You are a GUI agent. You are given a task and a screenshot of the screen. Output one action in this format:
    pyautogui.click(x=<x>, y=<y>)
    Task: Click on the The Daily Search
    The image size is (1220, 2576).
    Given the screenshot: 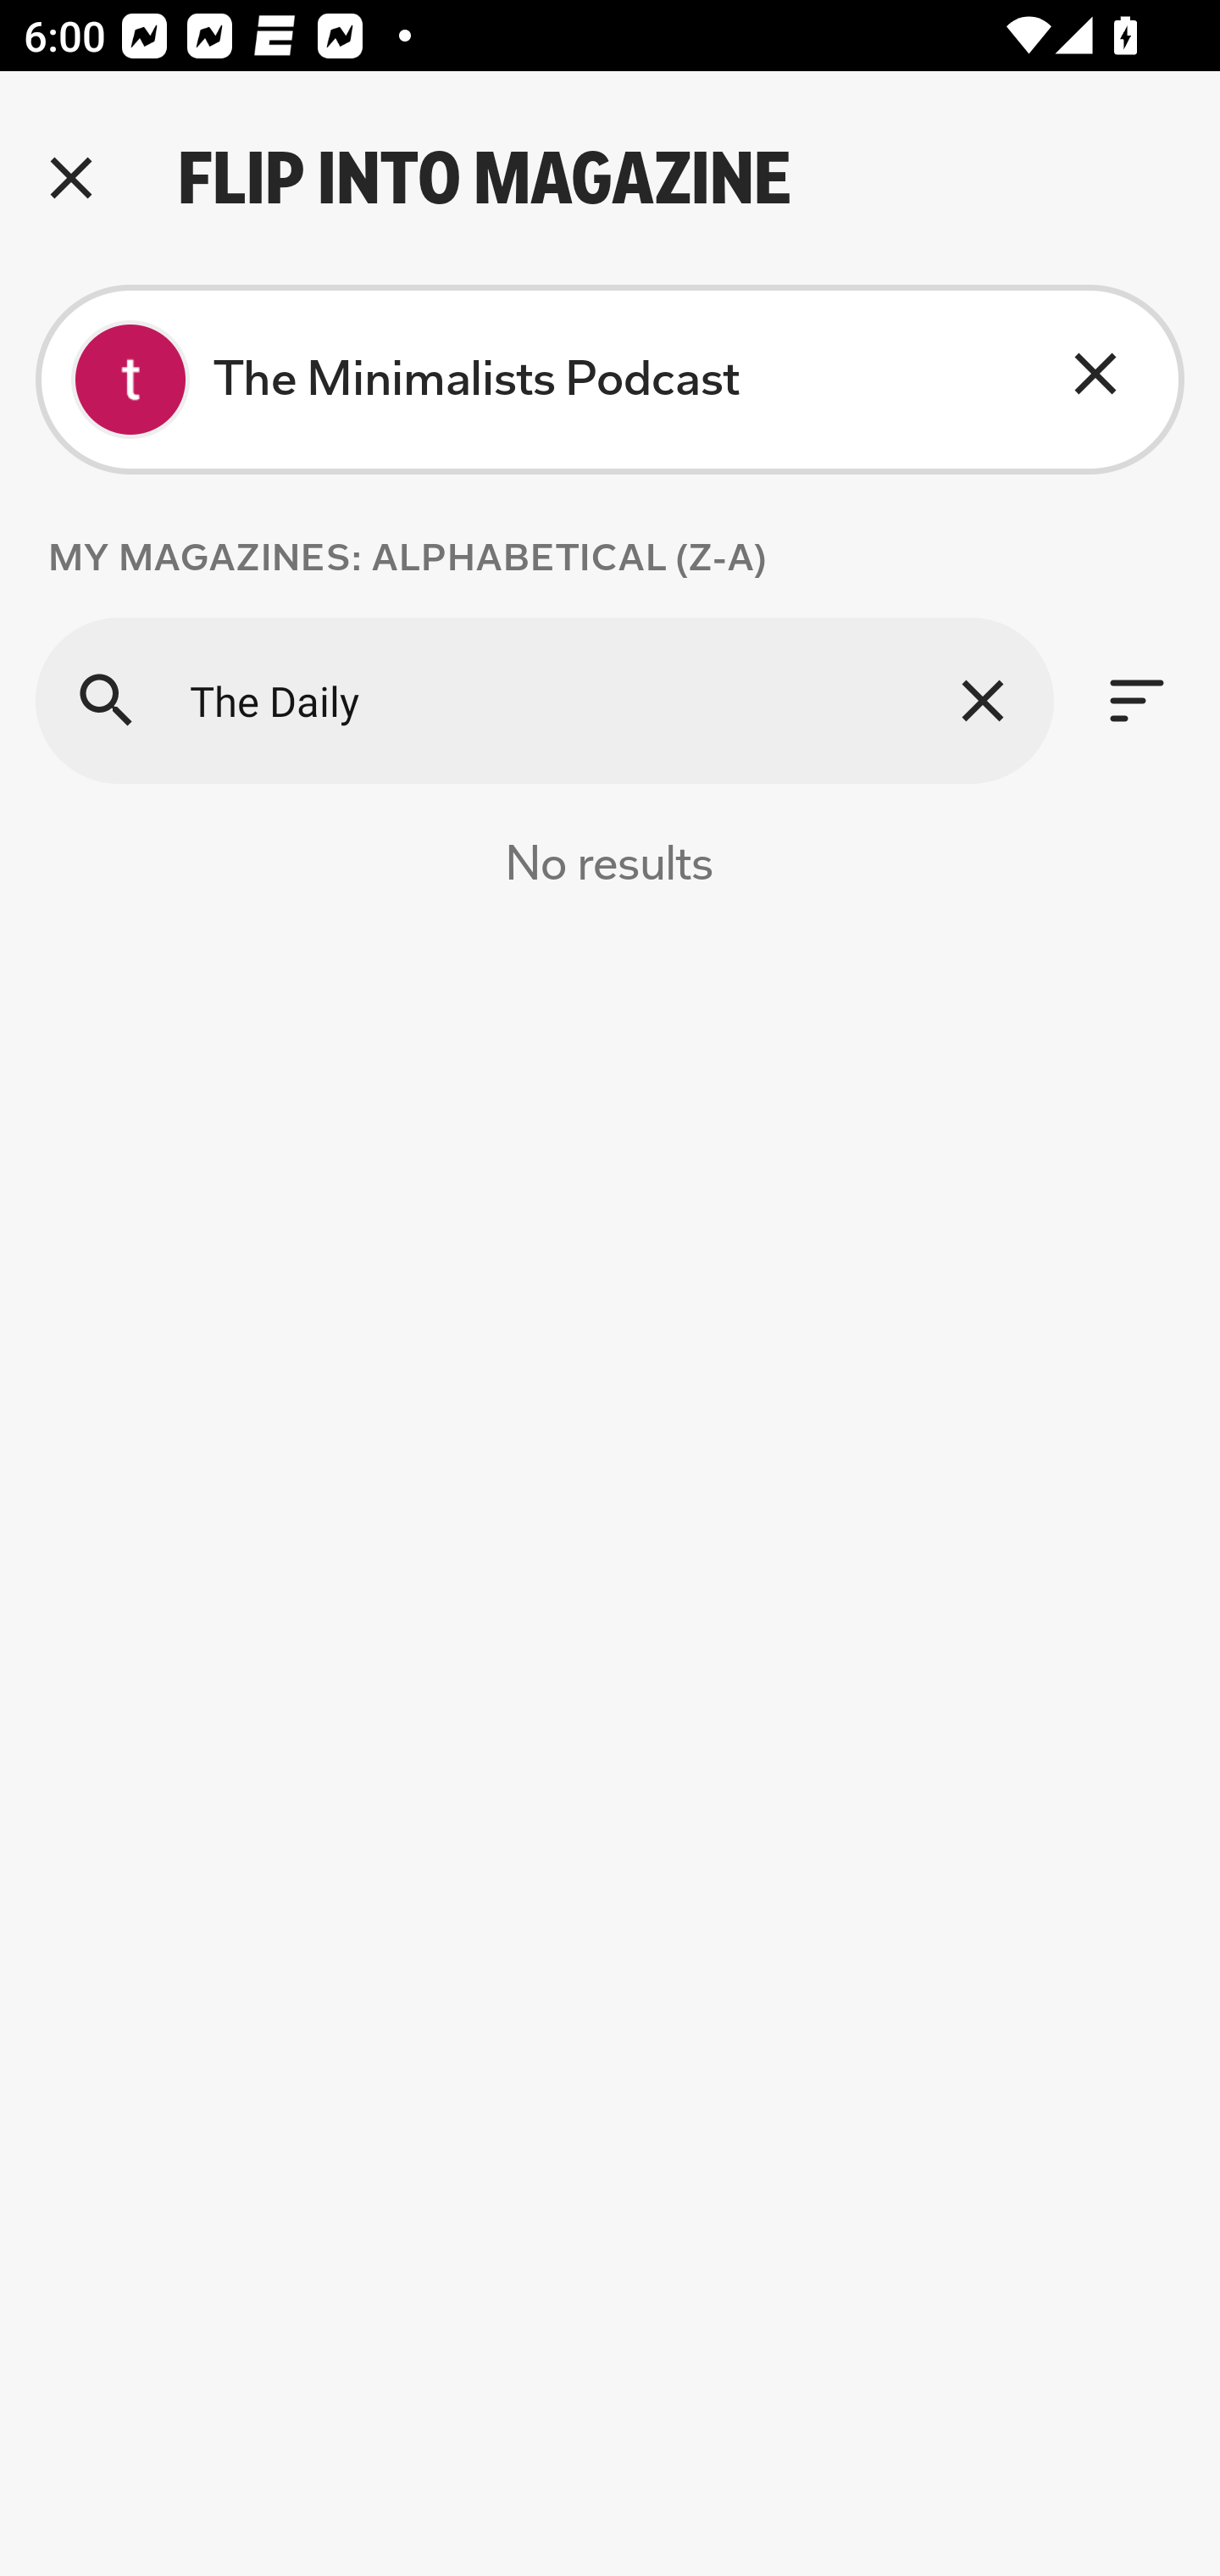 What is the action you would take?
    pyautogui.click(x=544, y=700)
    